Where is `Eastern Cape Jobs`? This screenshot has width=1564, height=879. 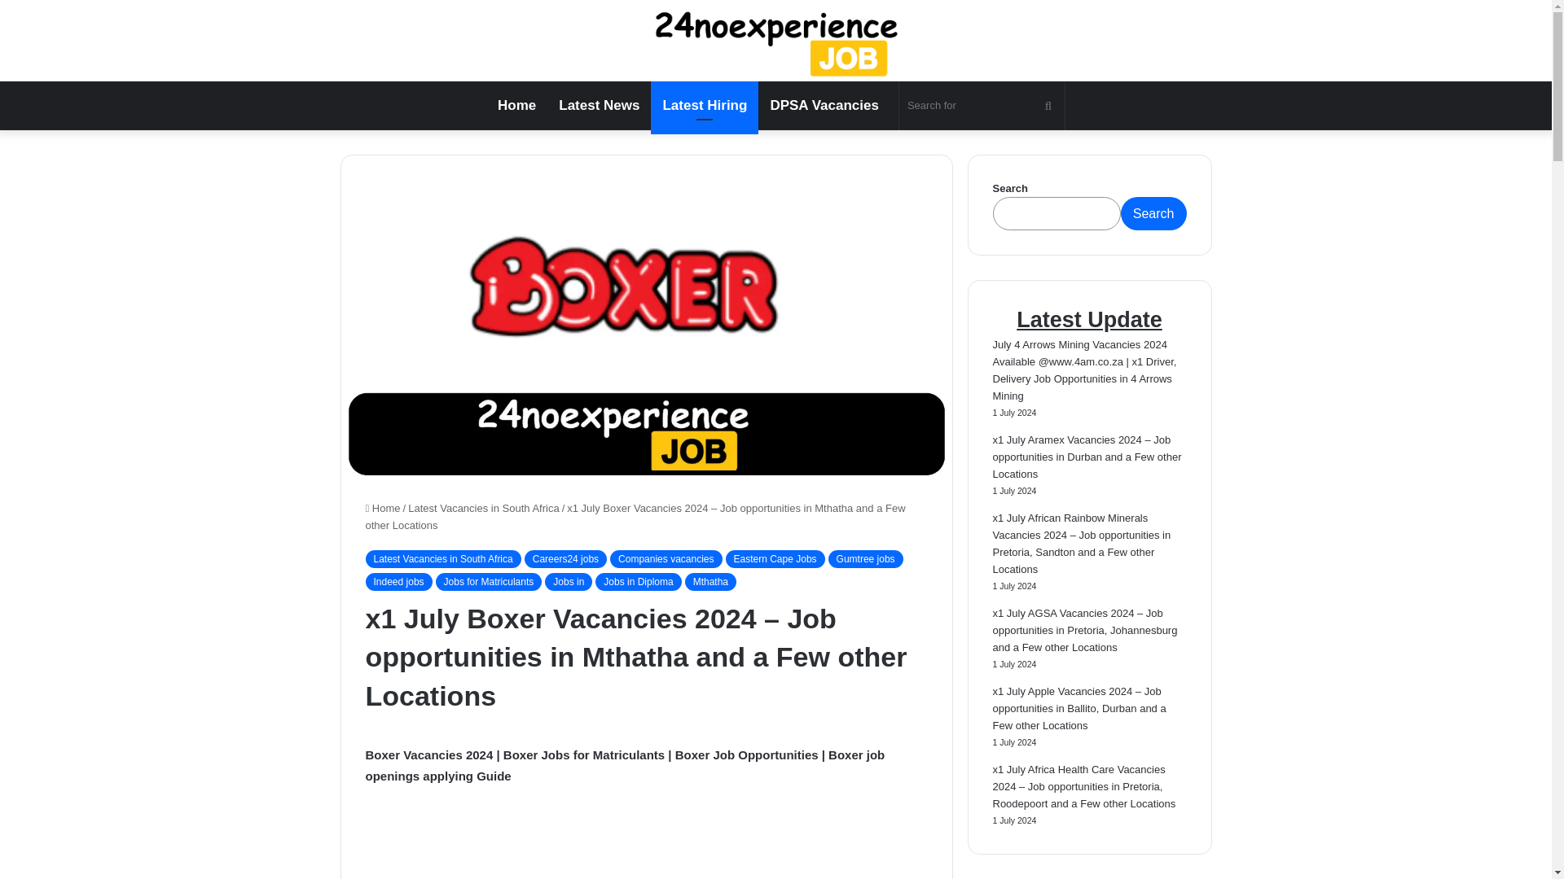
Eastern Cape Jobs is located at coordinates (774, 558).